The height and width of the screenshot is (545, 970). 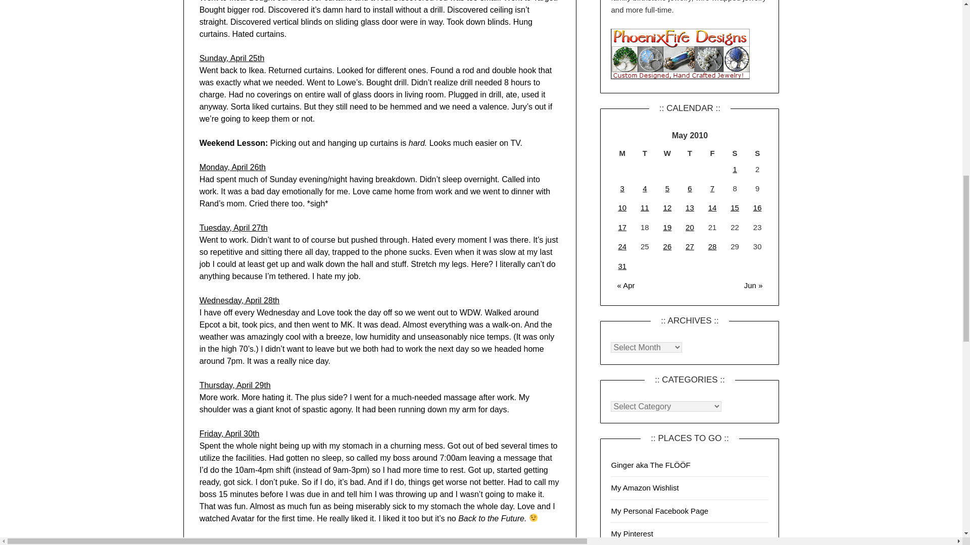 I want to click on My personal facebook page, so click(x=659, y=511).